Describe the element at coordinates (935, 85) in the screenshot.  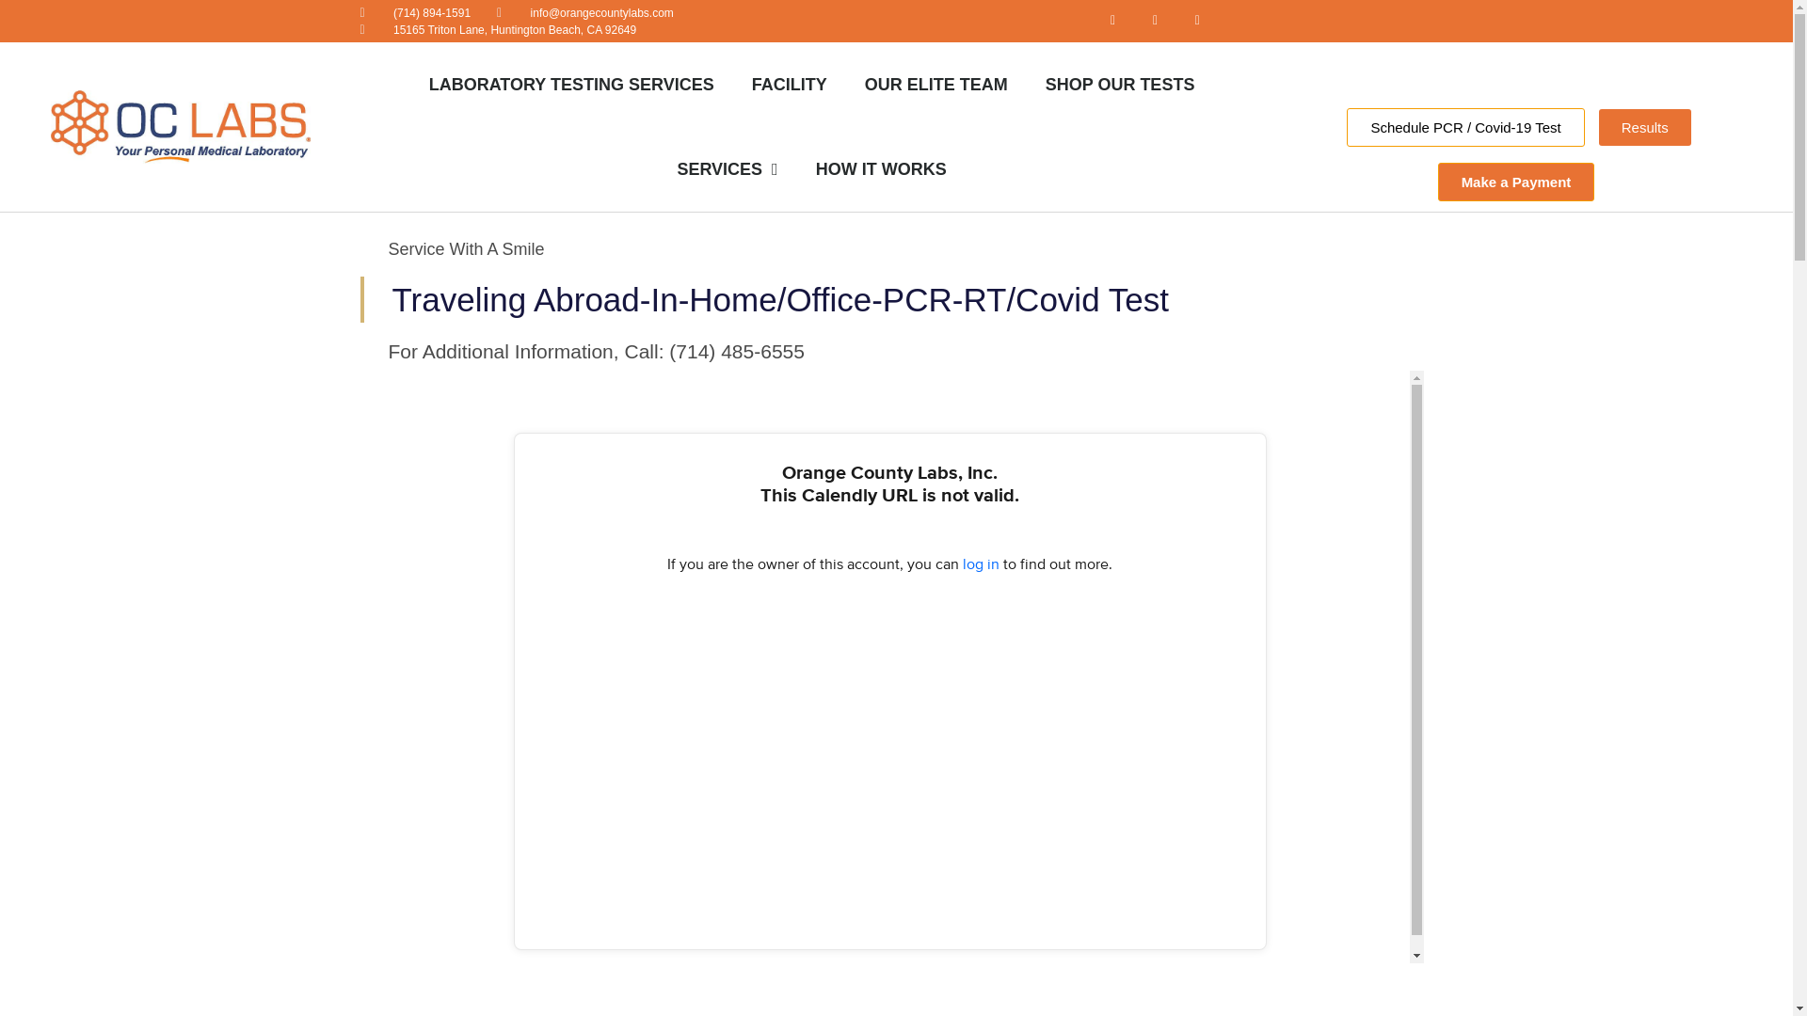
I see `OUR ELITE TEAM` at that location.